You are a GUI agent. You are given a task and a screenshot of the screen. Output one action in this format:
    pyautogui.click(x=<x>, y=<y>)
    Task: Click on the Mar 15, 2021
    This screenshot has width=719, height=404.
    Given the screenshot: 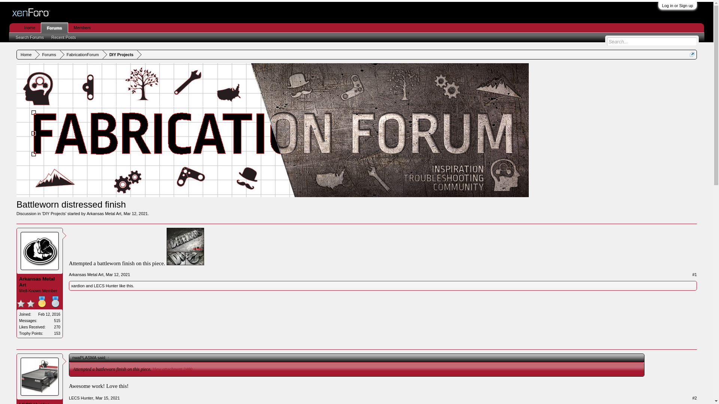 What is the action you would take?
    pyautogui.click(x=108, y=398)
    